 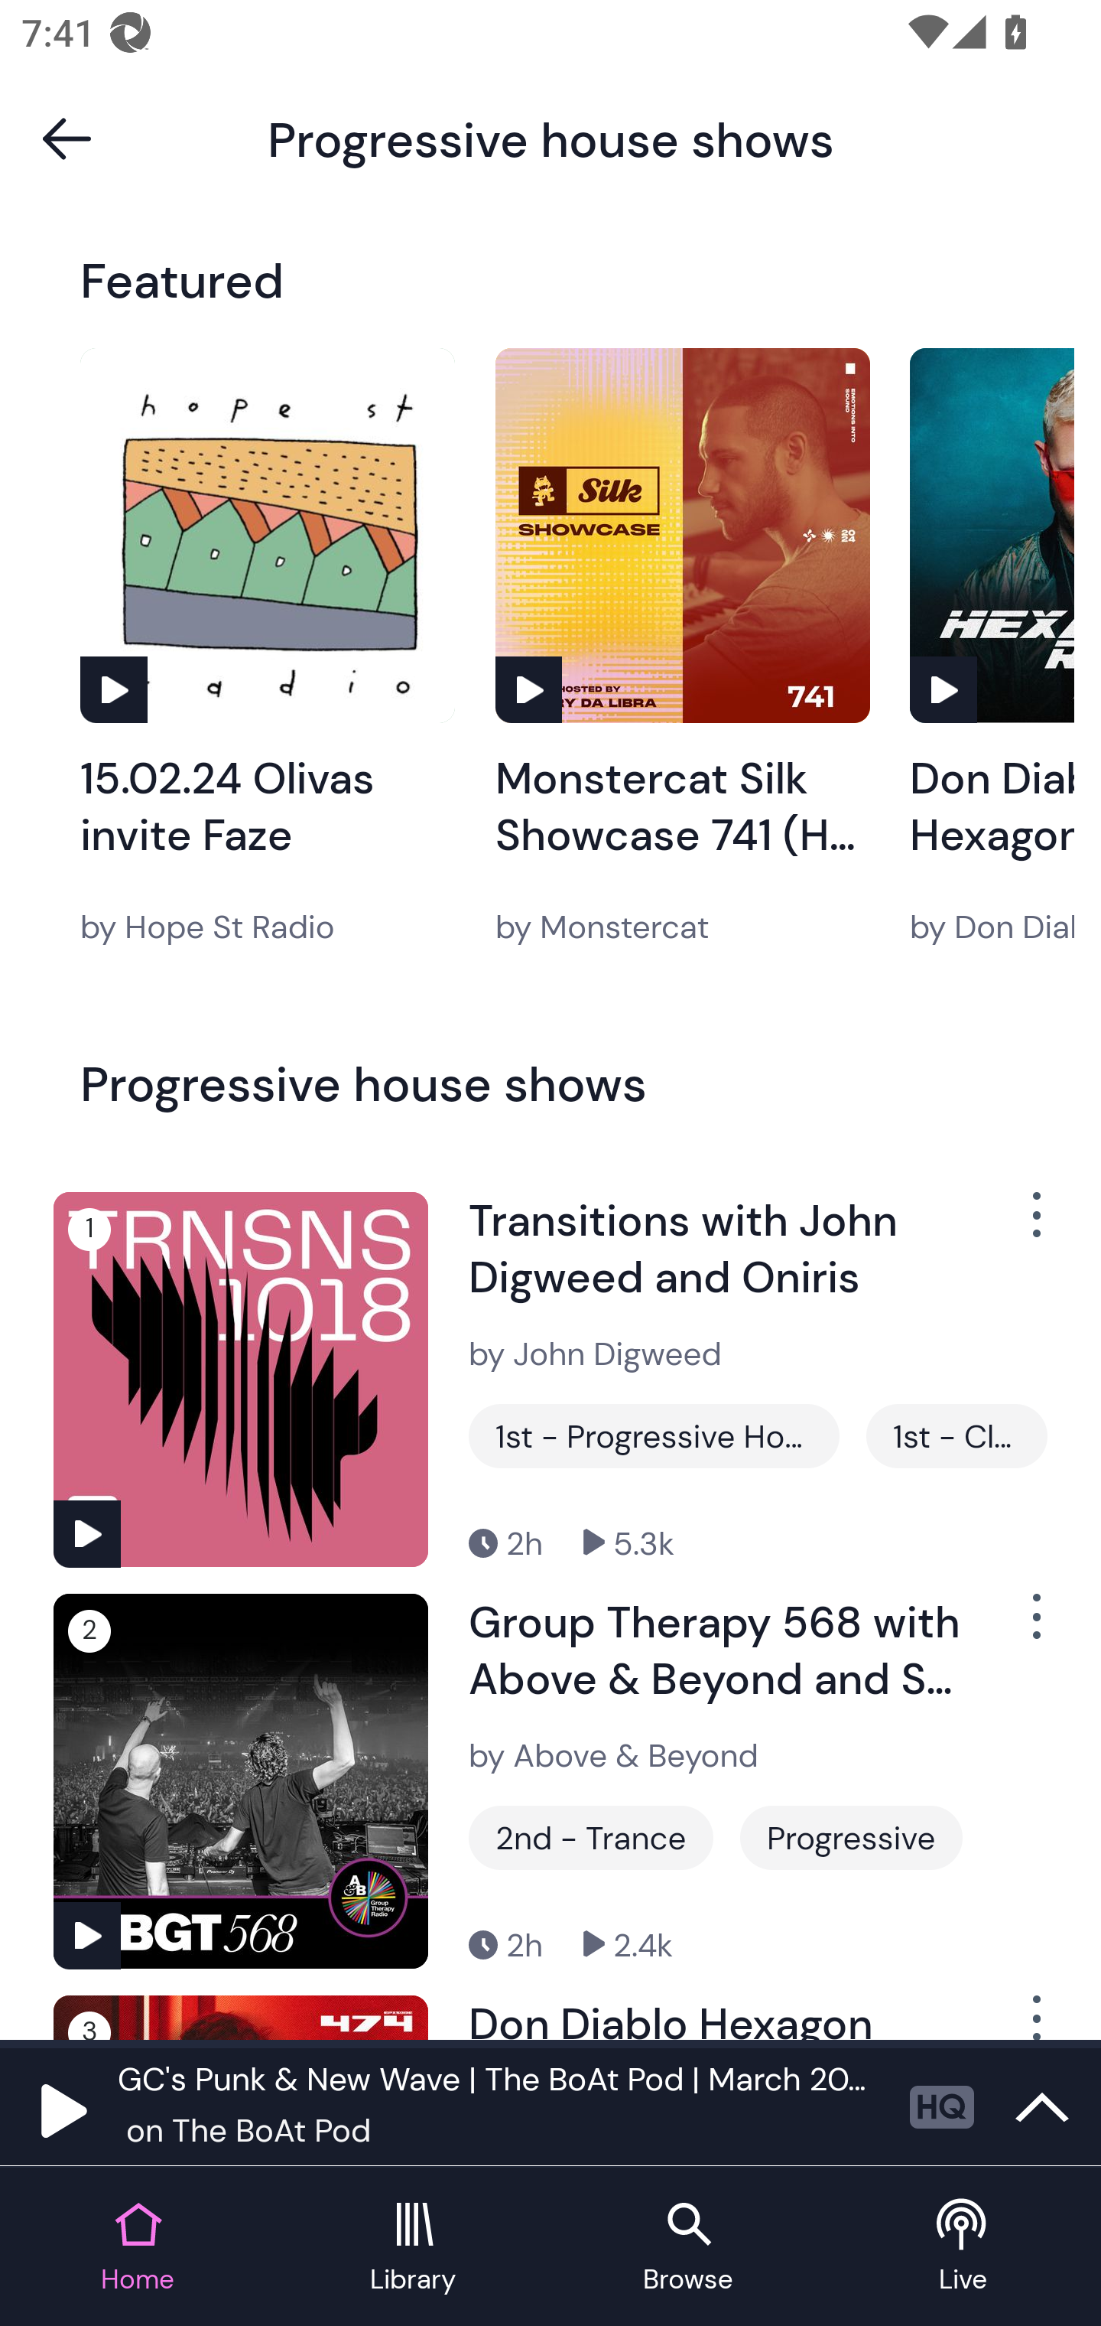 What do you see at coordinates (850, 1838) in the screenshot?
I see `Progressive` at bounding box center [850, 1838].